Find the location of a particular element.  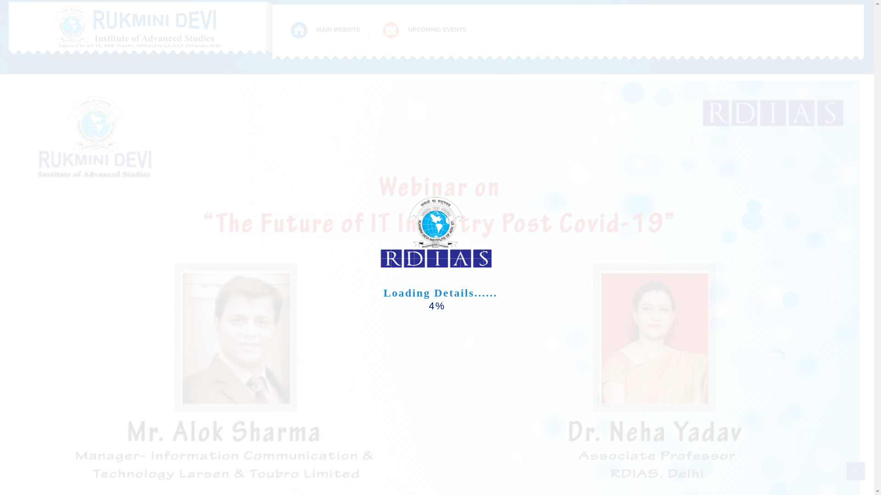

UPCOMING EVENTS is located at coordinates (425, 30).